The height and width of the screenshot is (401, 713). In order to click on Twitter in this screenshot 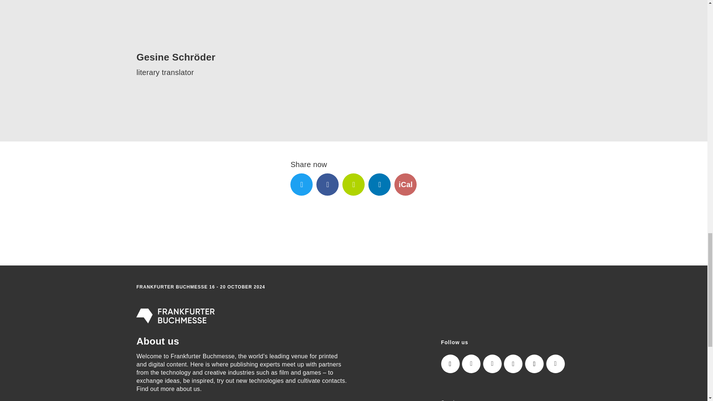, I will do `click(492, 364)`.